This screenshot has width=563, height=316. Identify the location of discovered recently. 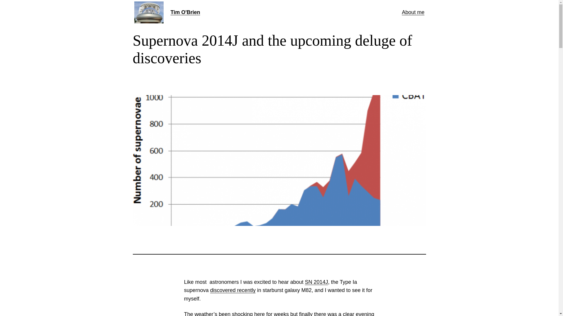
(233, 290).